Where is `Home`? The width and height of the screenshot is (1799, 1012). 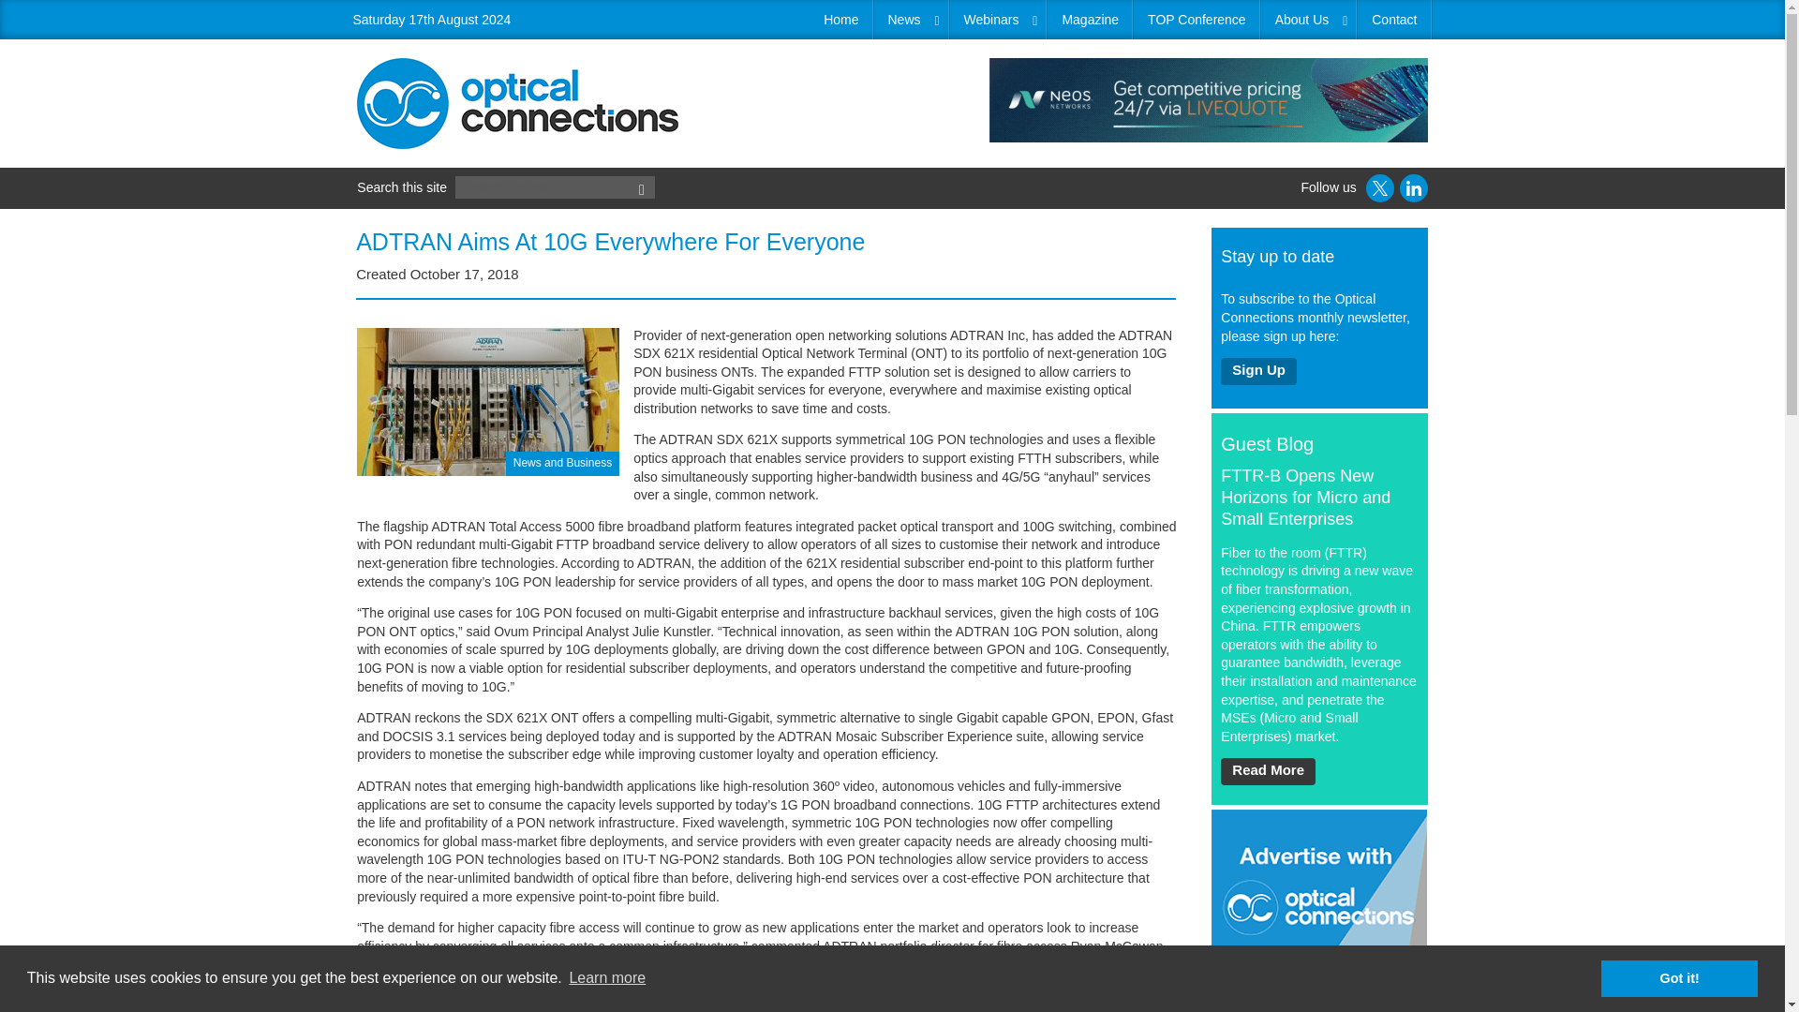 Home is located at coordinates (841, 20).